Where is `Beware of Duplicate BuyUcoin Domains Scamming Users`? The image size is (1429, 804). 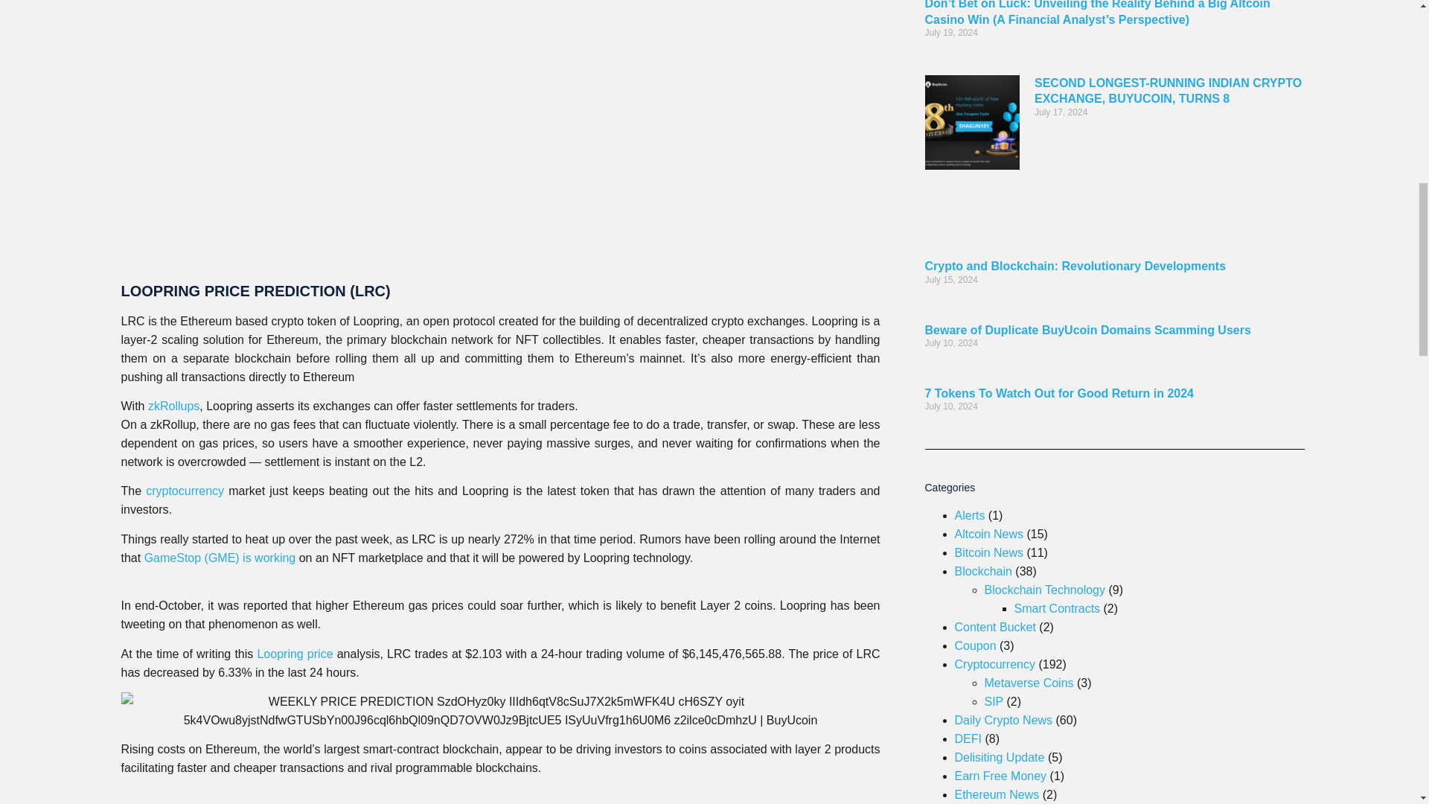 Beware of Duplicate BuyUcoin Domains Scamming Users is located at coordinates (1087, 331).